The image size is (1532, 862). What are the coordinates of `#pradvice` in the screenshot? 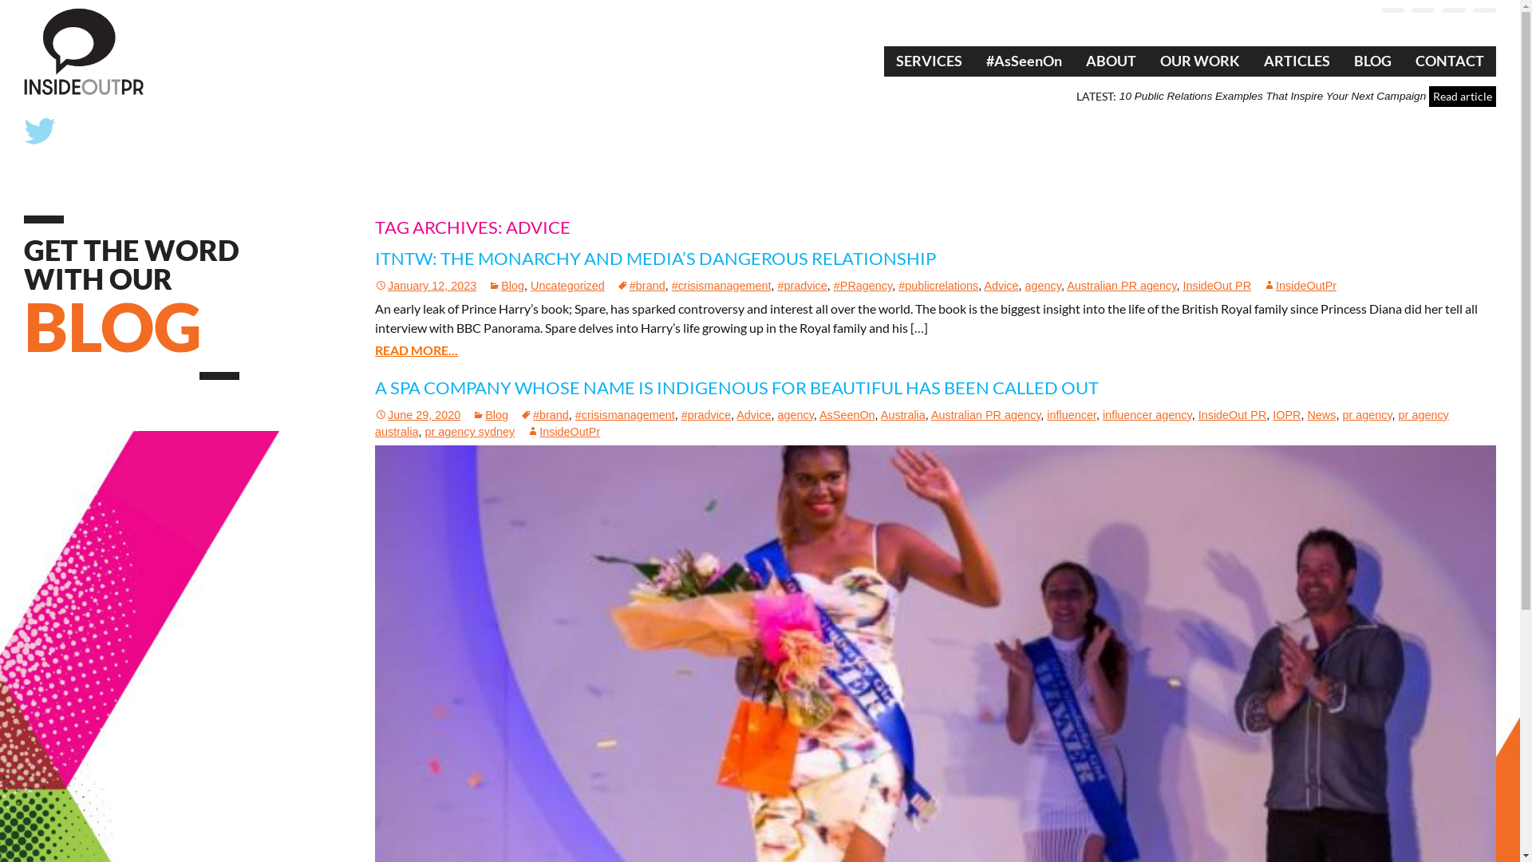 It's located at (802, 286).